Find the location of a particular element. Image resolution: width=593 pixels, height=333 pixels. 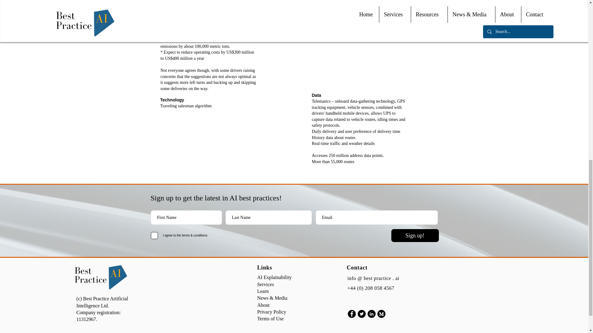

About is located at coordinates (263, 305).